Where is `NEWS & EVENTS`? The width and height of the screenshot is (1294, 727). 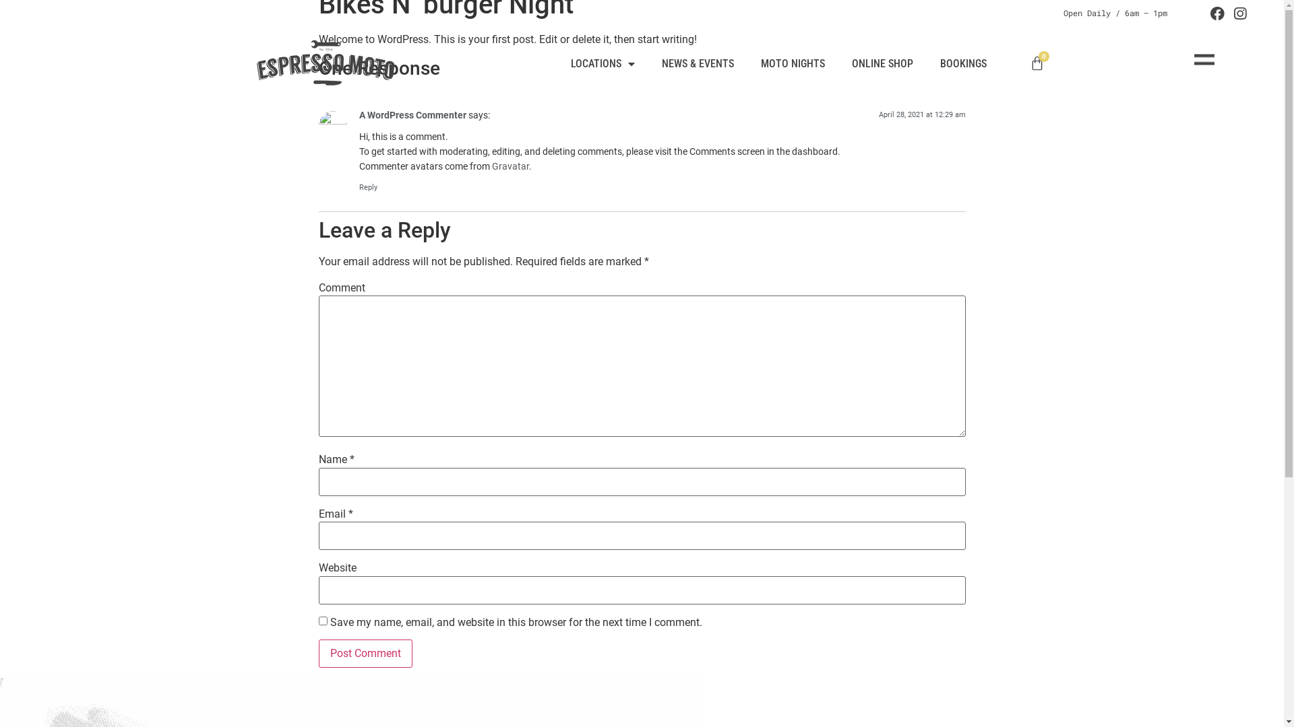 NEWS & EVENTS is located at coordinates (698, 64).